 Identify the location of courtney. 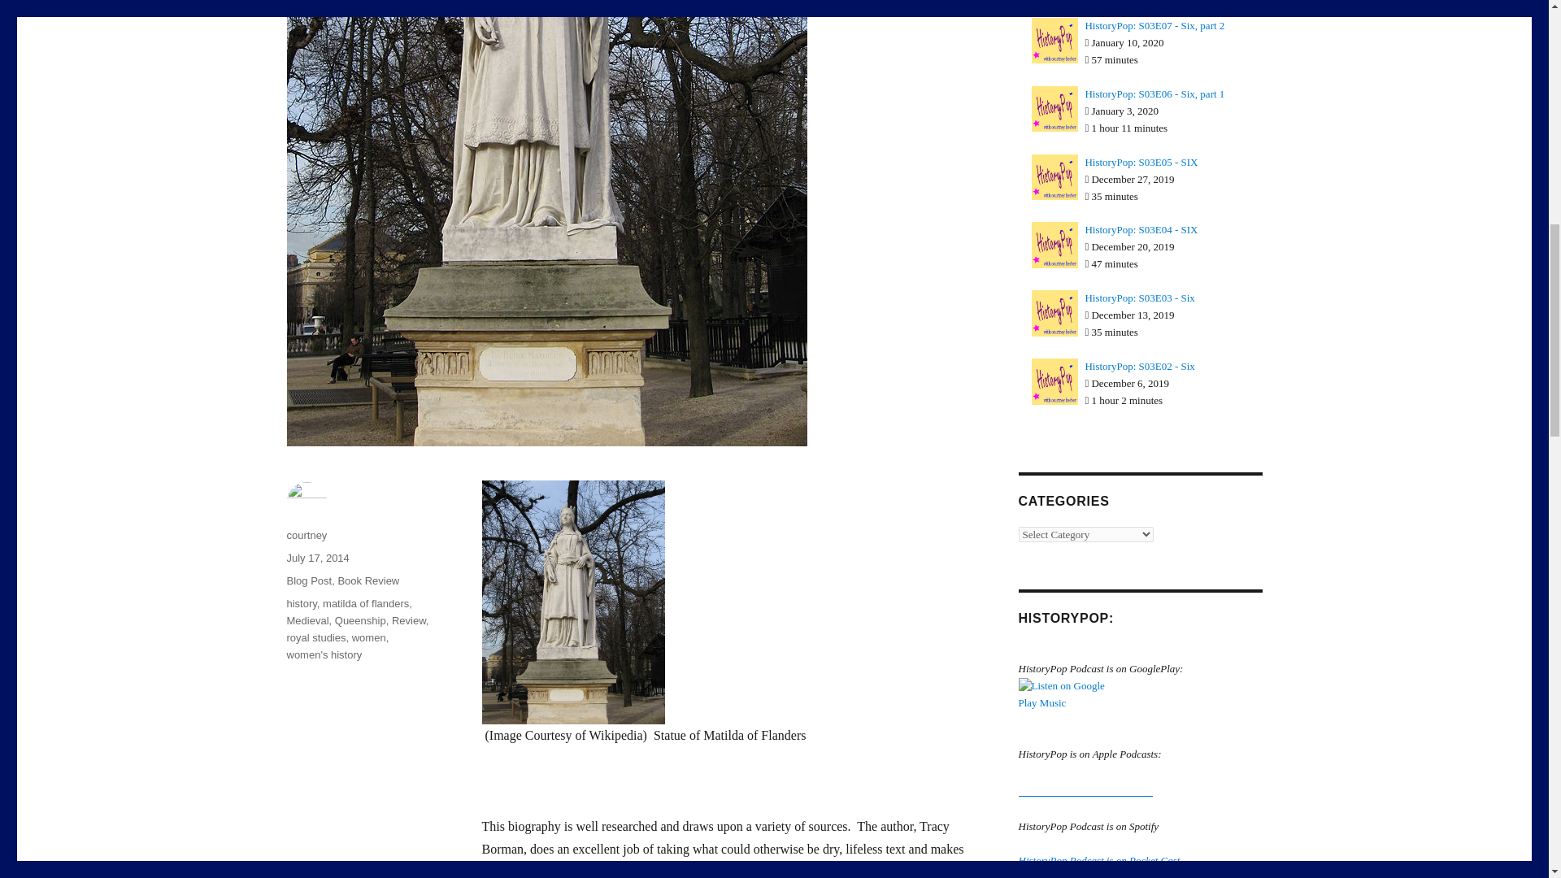
(306, 535).